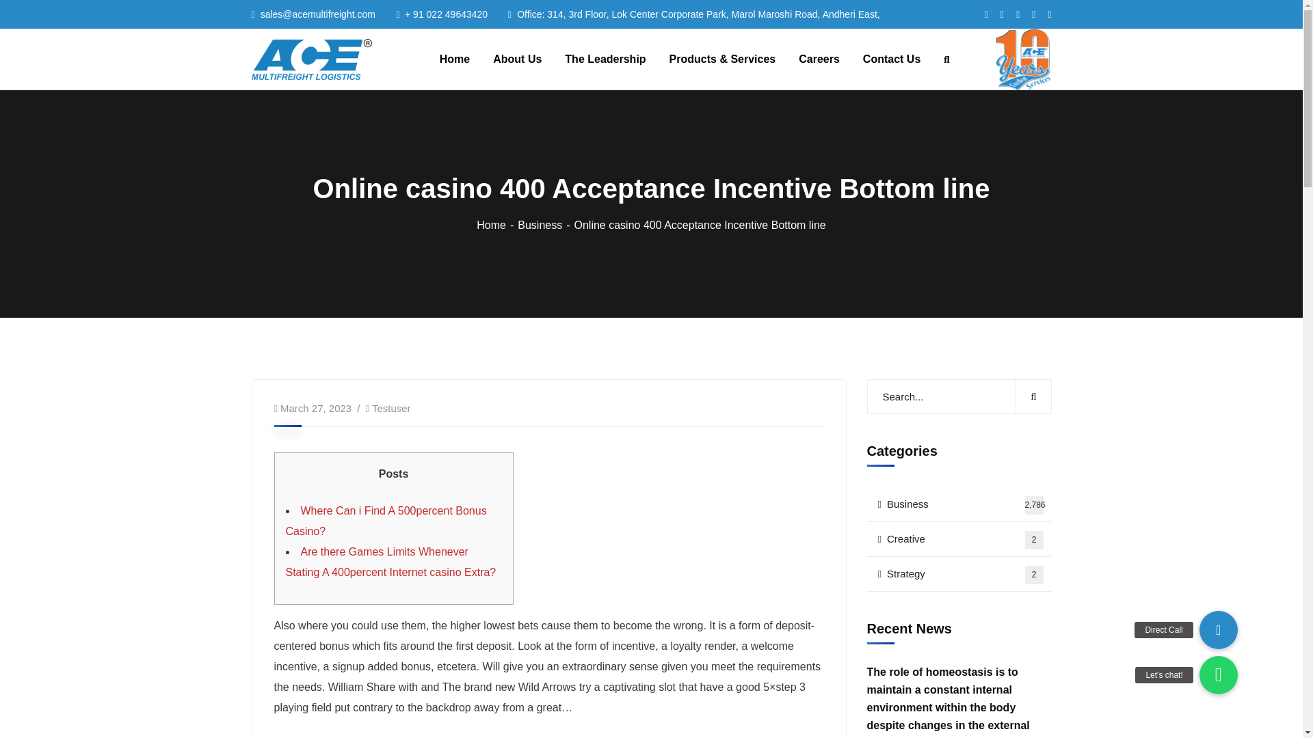  Describe the element at coordinates (496, 225) in the screenshot. I see `ACE MULTIFREIGHT LOGISTICS PVT. LTD.` at that location.